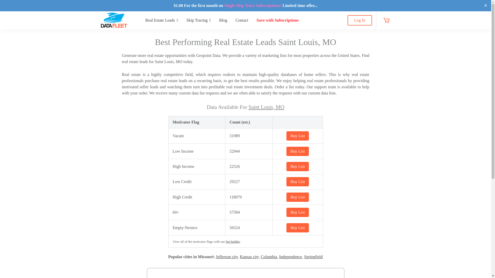 Image resolution: width=495 pixels, height=278 pixels. I want to click on Log In, so click(360, 20).